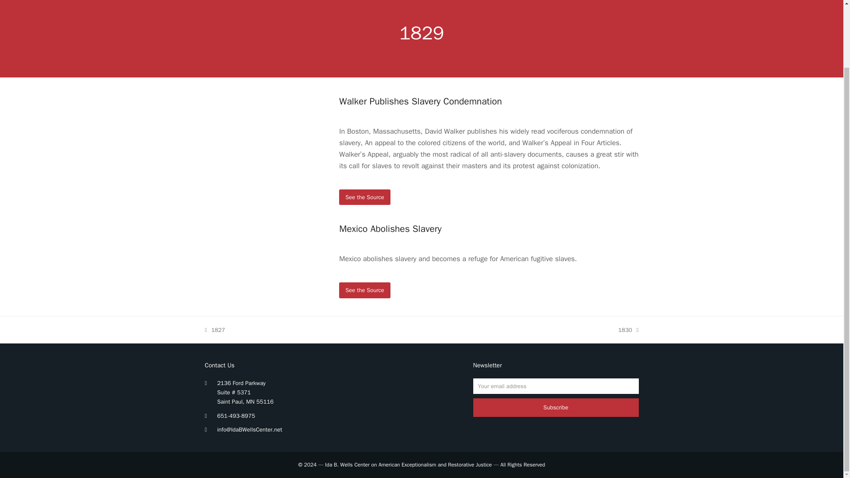 This screenshot has height=478, width=850. What do you see at coordinates (215, 330) in the screenshot?
I see `Subscribe` at bounding box center [215, 330].